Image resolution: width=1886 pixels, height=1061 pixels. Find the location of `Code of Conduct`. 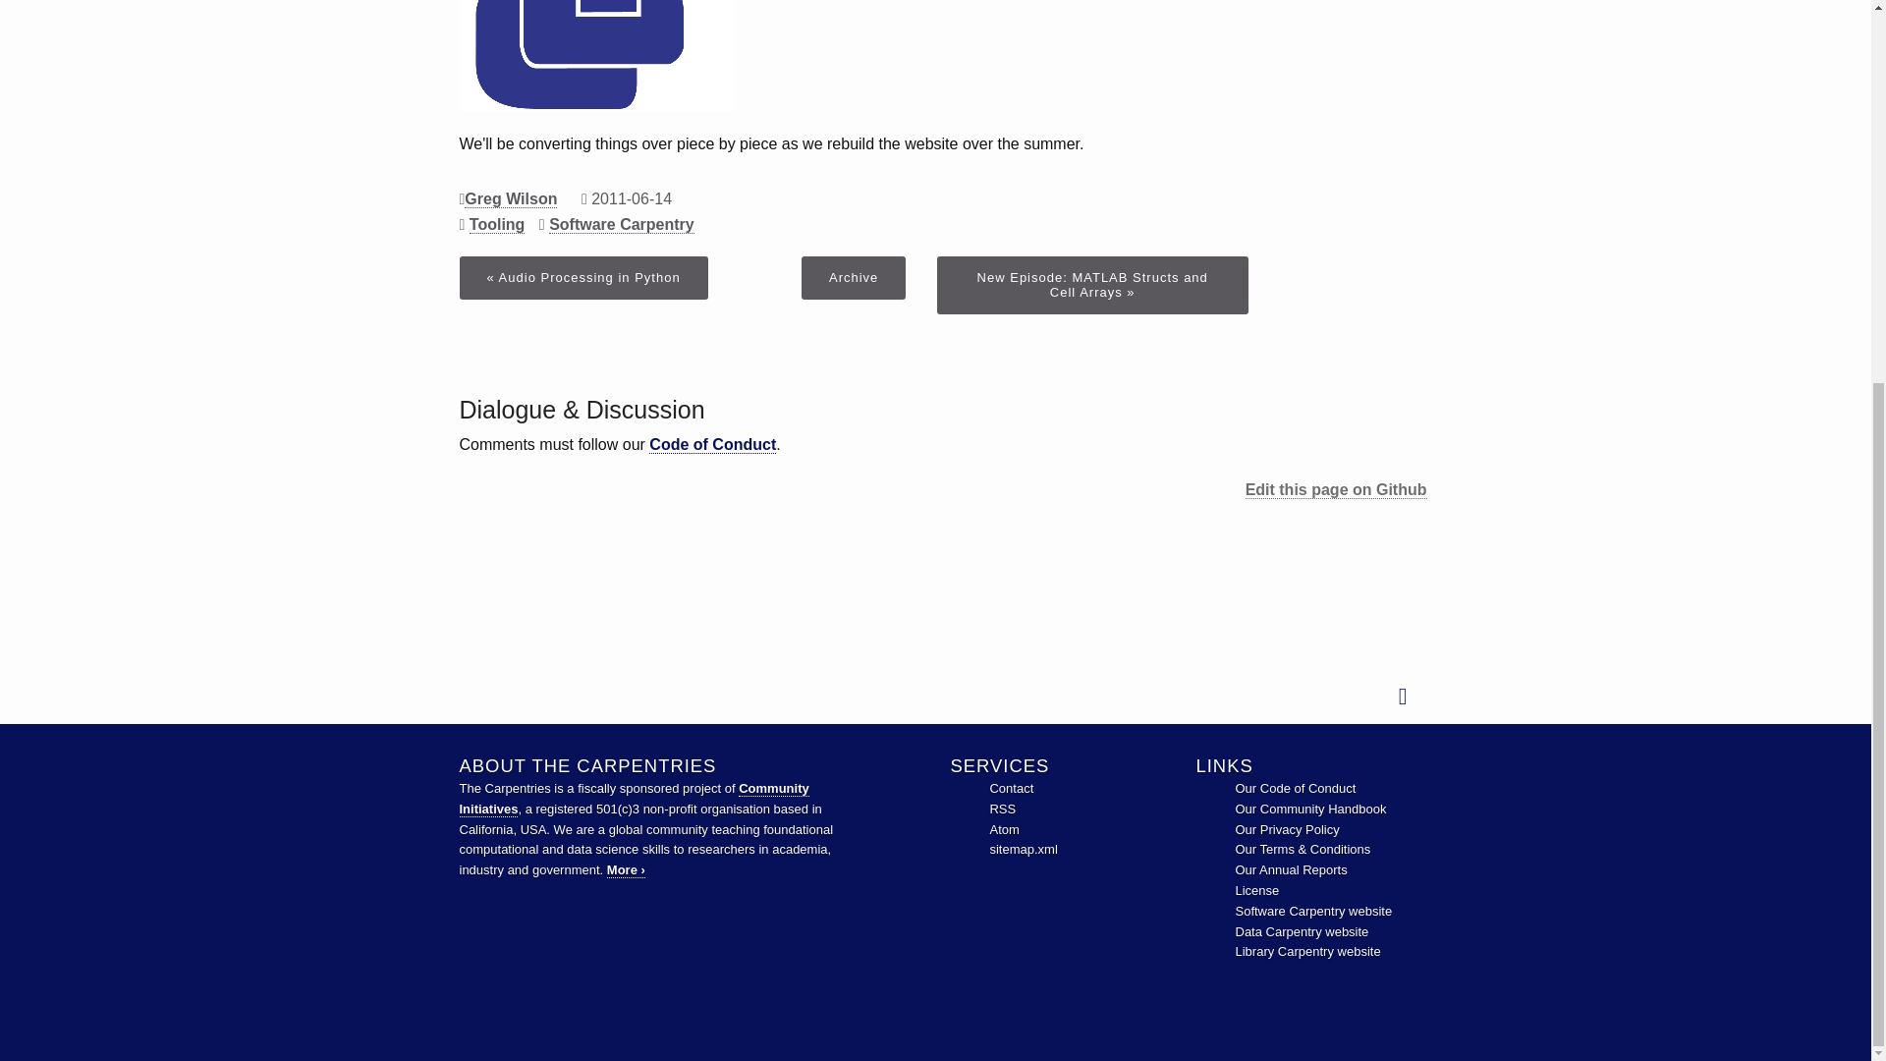

Code of Conduct is located at coordinates (1295, 788).